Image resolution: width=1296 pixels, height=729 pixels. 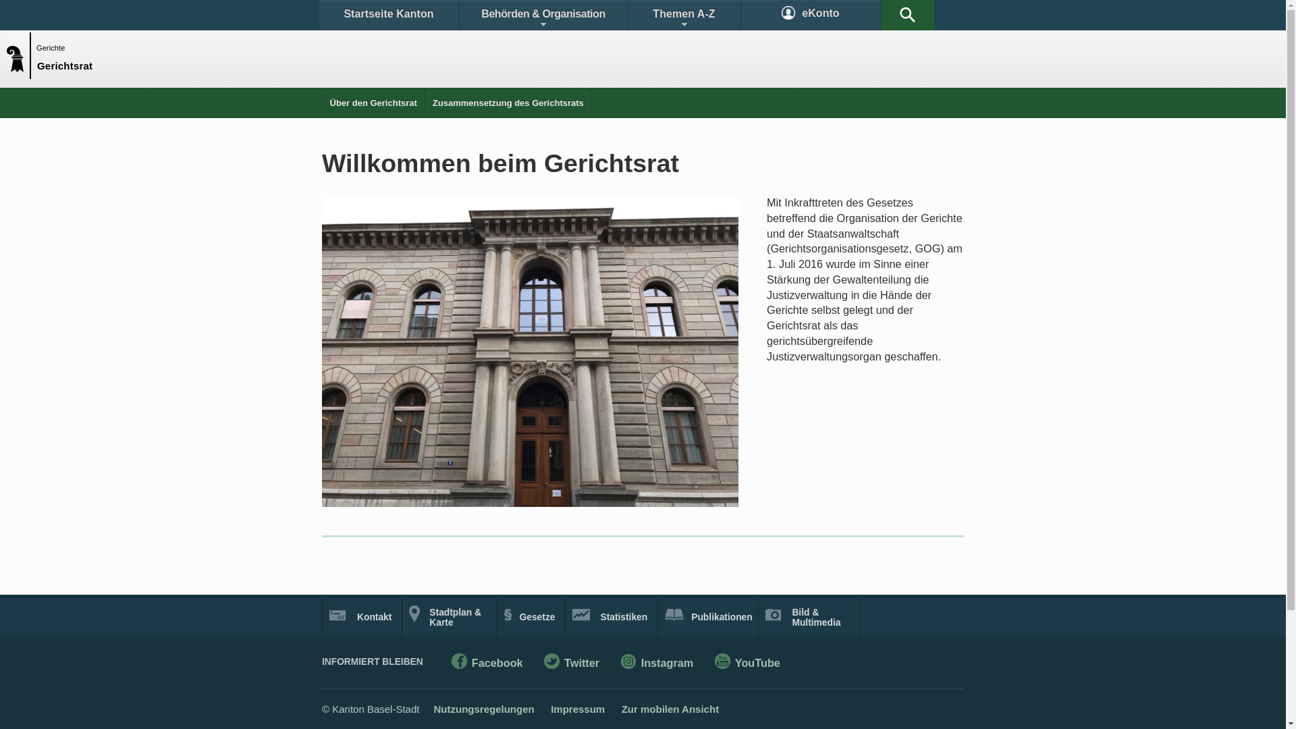 I want to click on Zur mobilen Ansicht, so click(x=670, y=709).